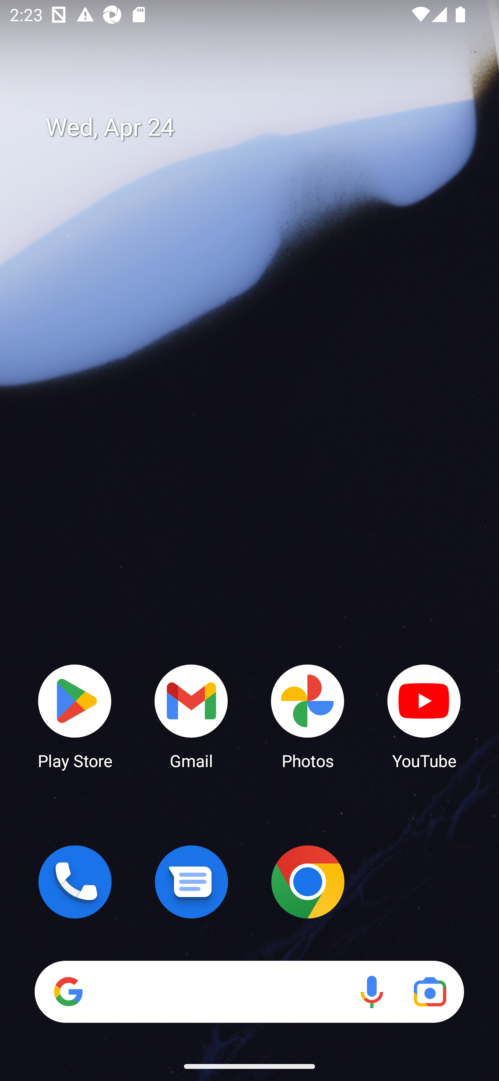 This screenshot has width=499, height=1081. Describe the element at coordinates (308, 716) in the screenshot. I see `Photos` at that location.